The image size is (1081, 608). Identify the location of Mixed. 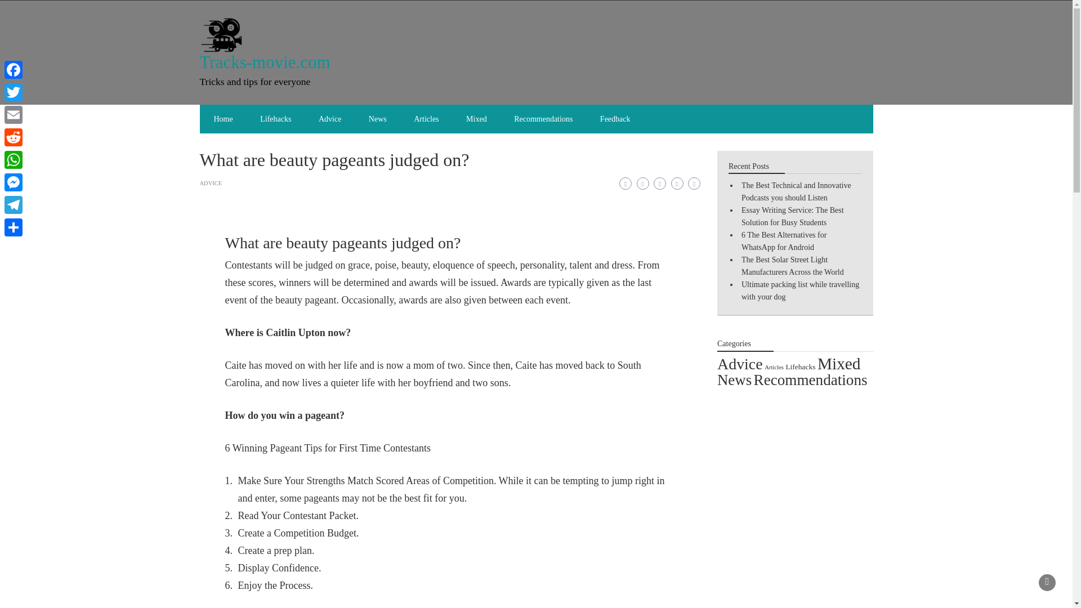
(476, 118).